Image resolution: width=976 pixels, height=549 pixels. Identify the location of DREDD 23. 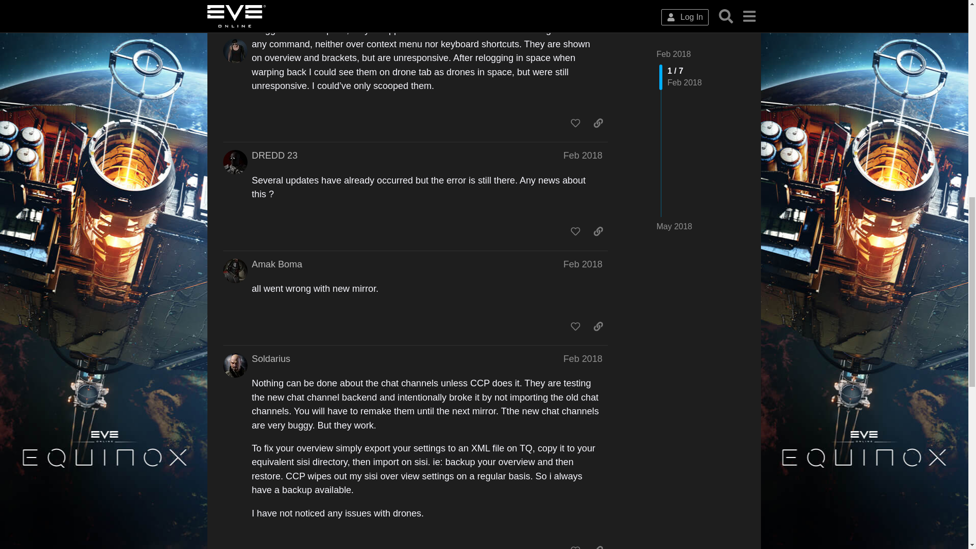
(274, 155).